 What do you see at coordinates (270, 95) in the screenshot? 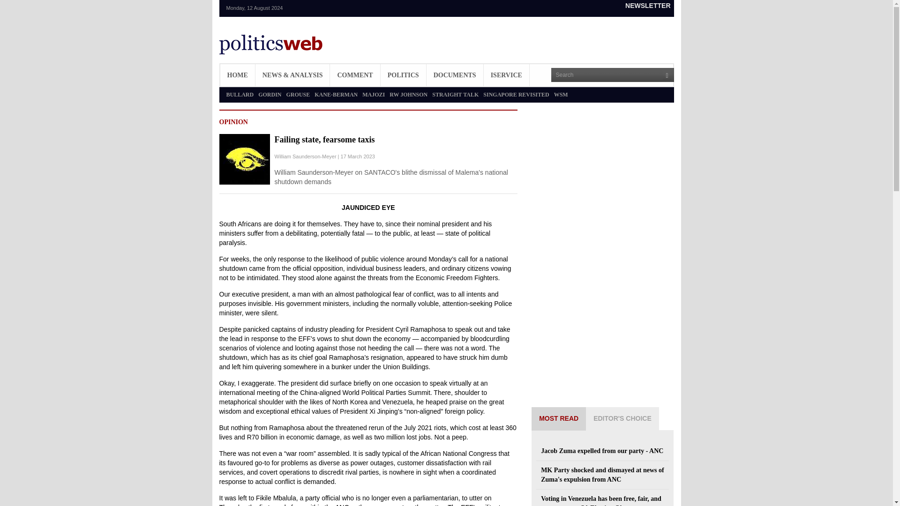
I see `GORDIN` at bounding box center [270, 95].